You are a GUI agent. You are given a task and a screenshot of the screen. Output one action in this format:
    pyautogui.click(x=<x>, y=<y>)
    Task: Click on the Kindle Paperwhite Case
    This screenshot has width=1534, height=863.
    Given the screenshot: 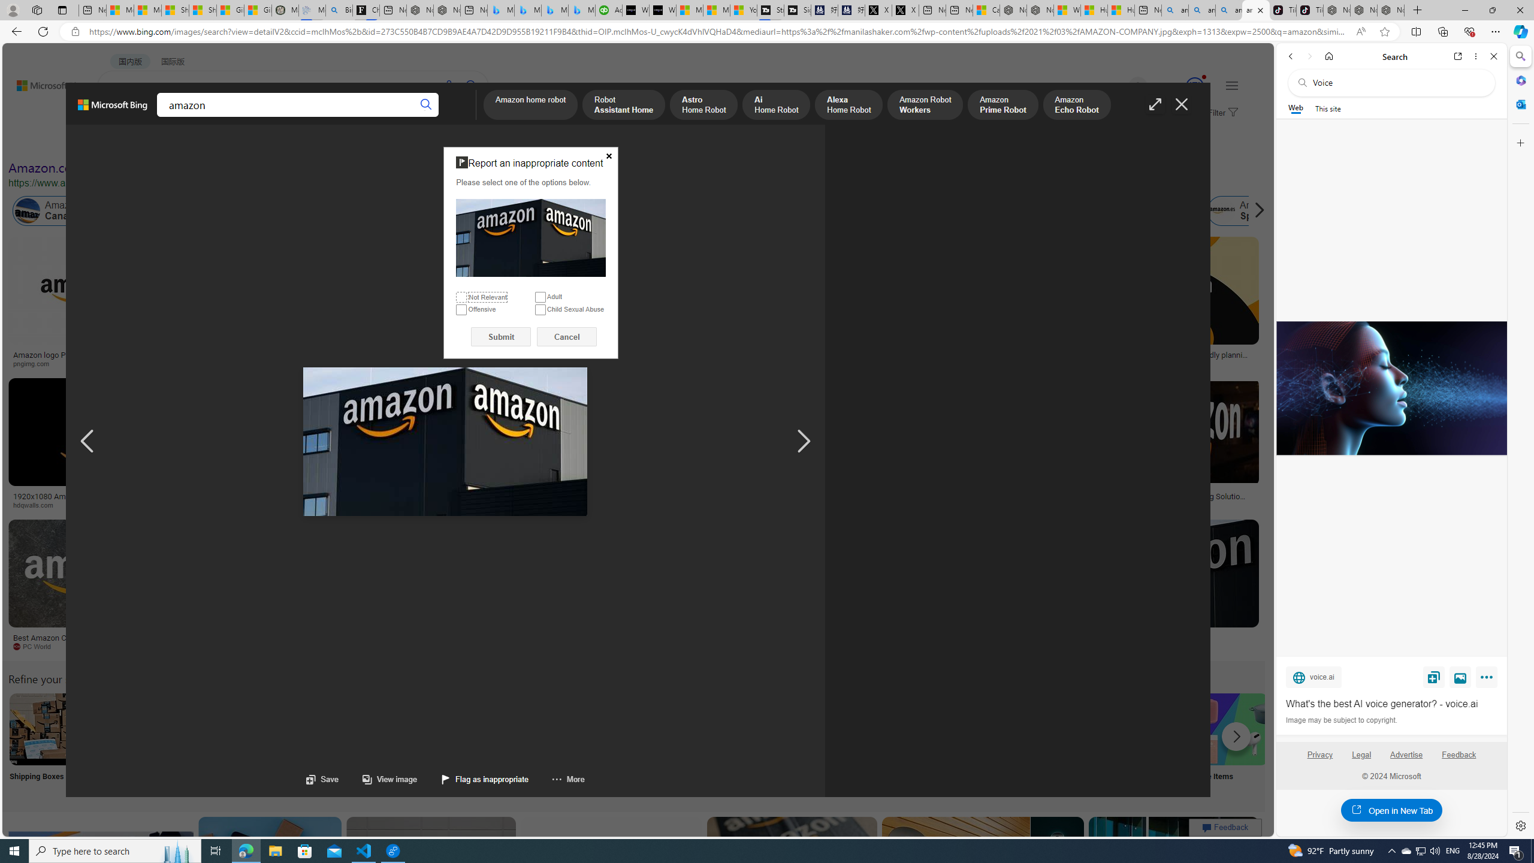 What is the action you would take?
    pyautogui.click(x=709, y=315)
    